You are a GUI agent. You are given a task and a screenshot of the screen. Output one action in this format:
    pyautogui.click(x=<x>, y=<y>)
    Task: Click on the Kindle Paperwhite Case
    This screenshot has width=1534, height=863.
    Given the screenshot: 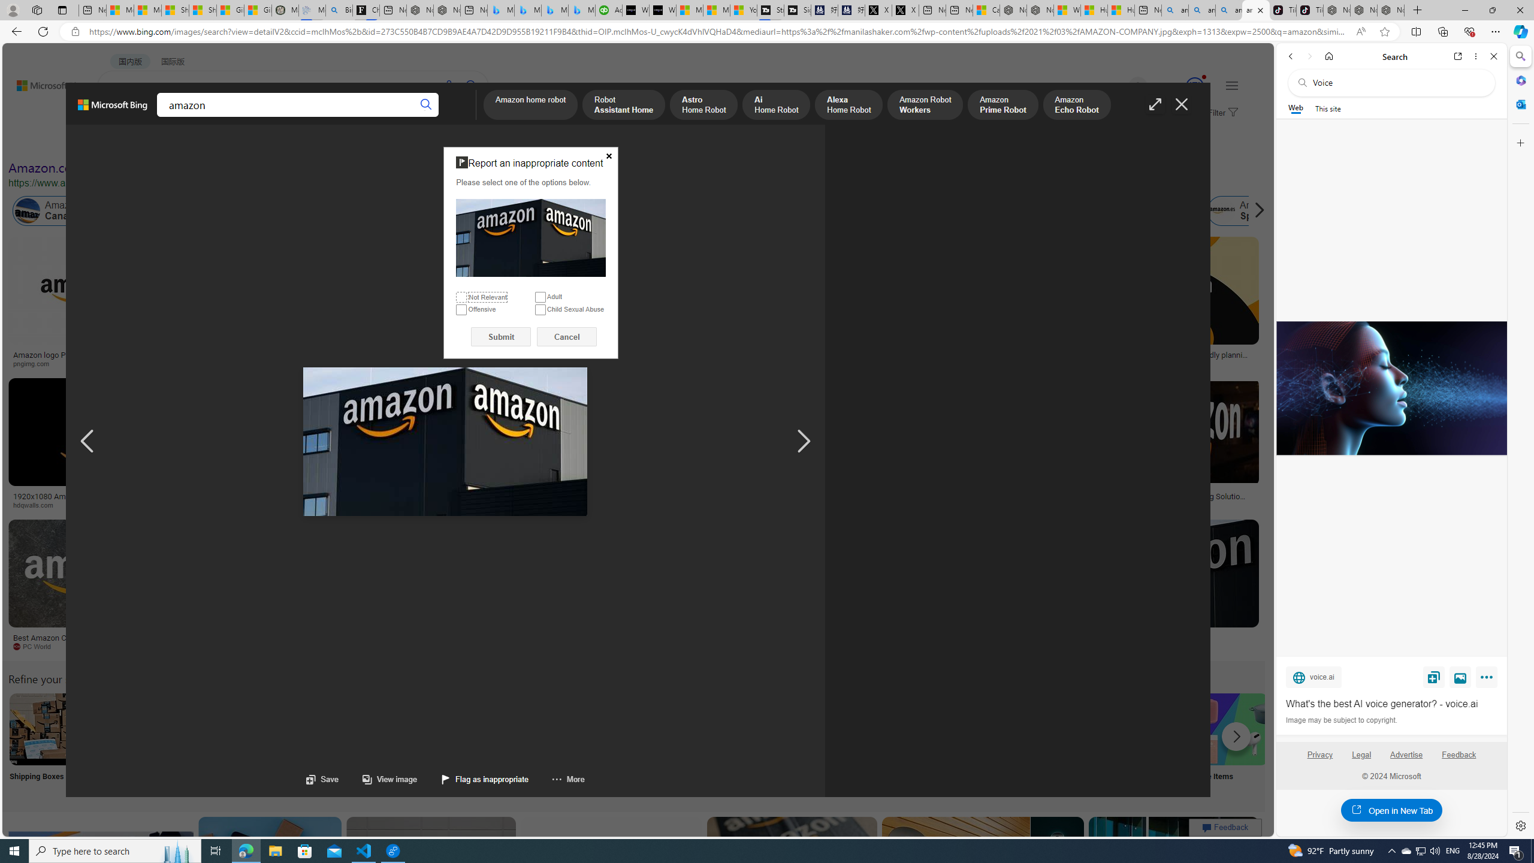 What is the action you would take?
    pyautogui.click(x=709, y=315)
    